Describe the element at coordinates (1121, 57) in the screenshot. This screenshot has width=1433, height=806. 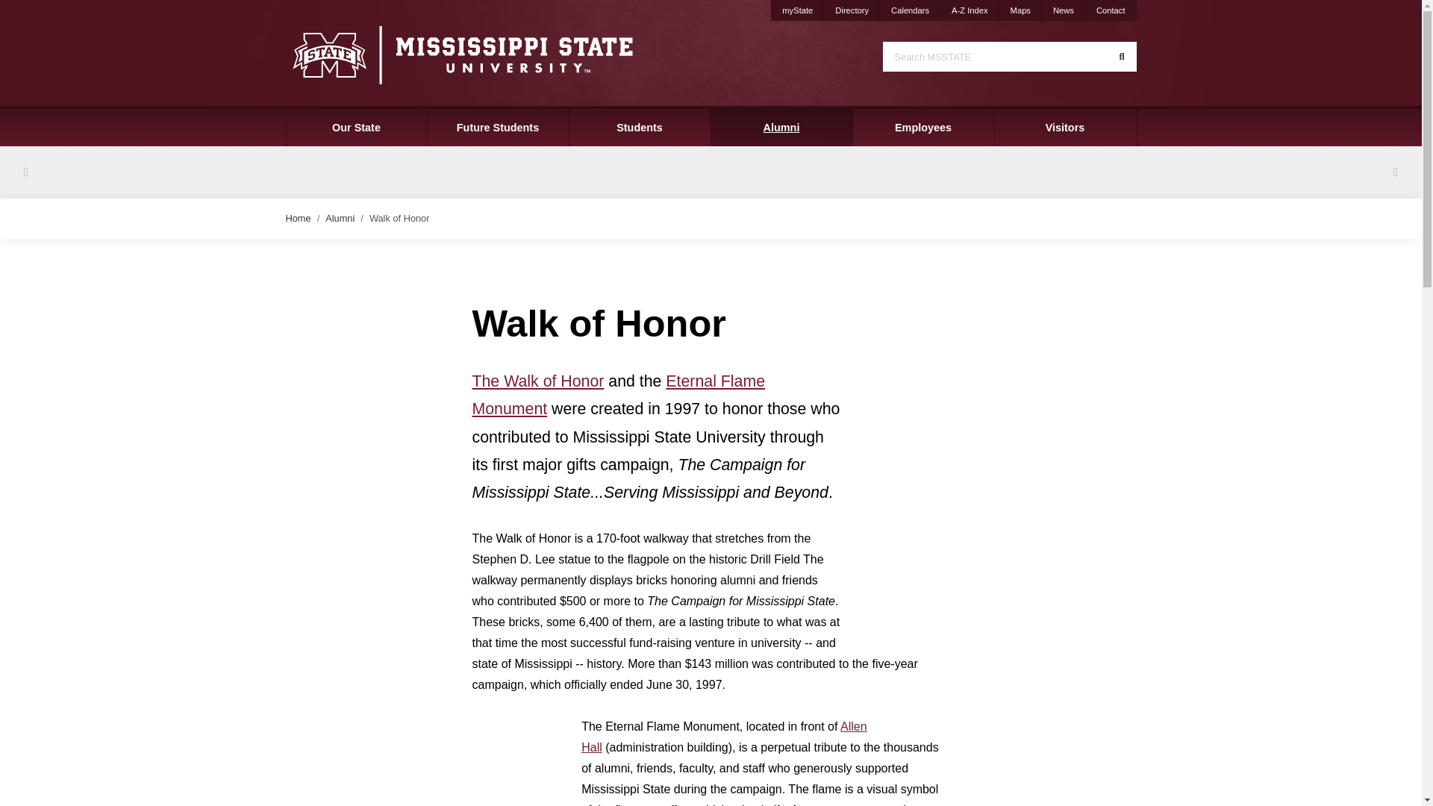
I see `Search` at that location.